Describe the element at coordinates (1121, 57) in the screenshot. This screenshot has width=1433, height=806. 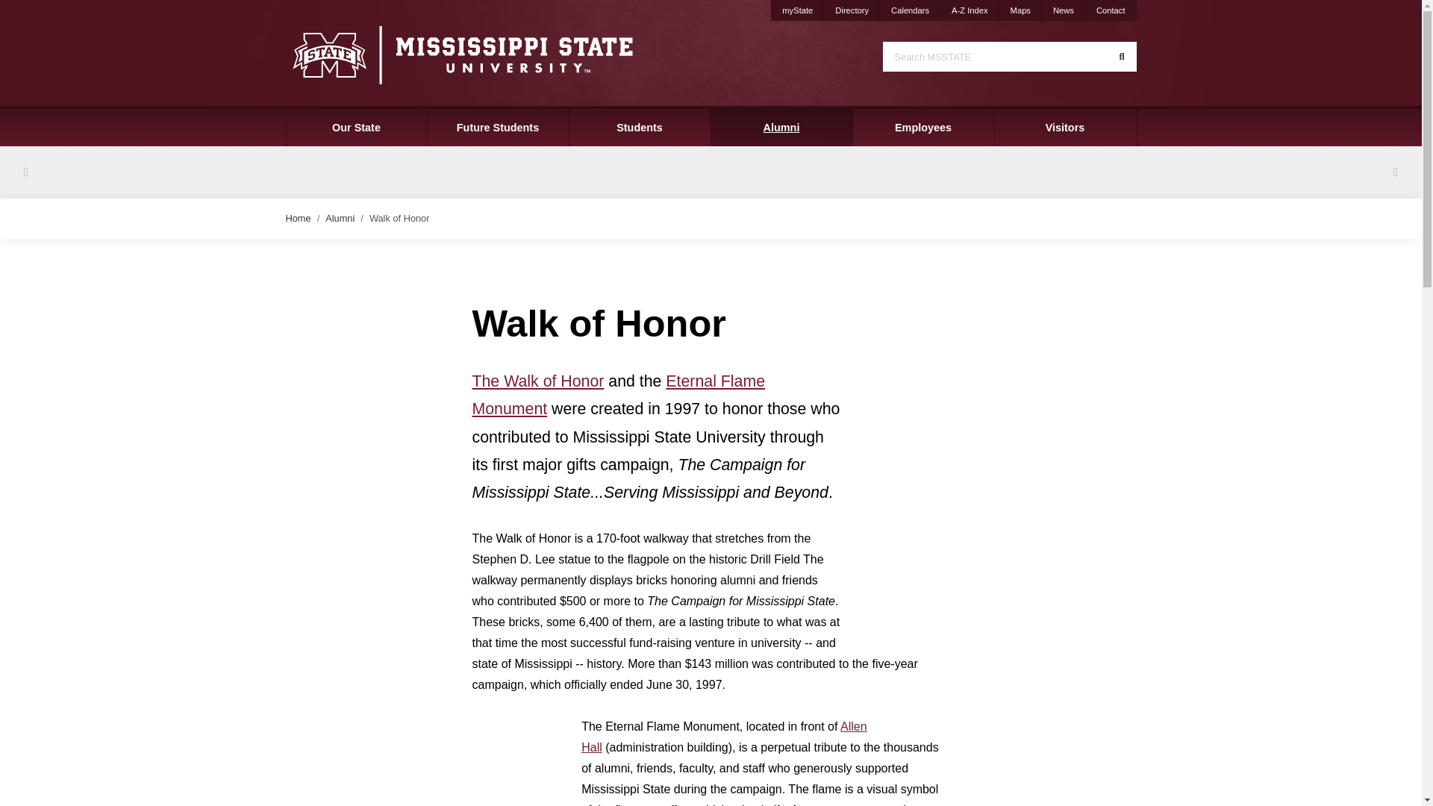
I see `Search` at that location.